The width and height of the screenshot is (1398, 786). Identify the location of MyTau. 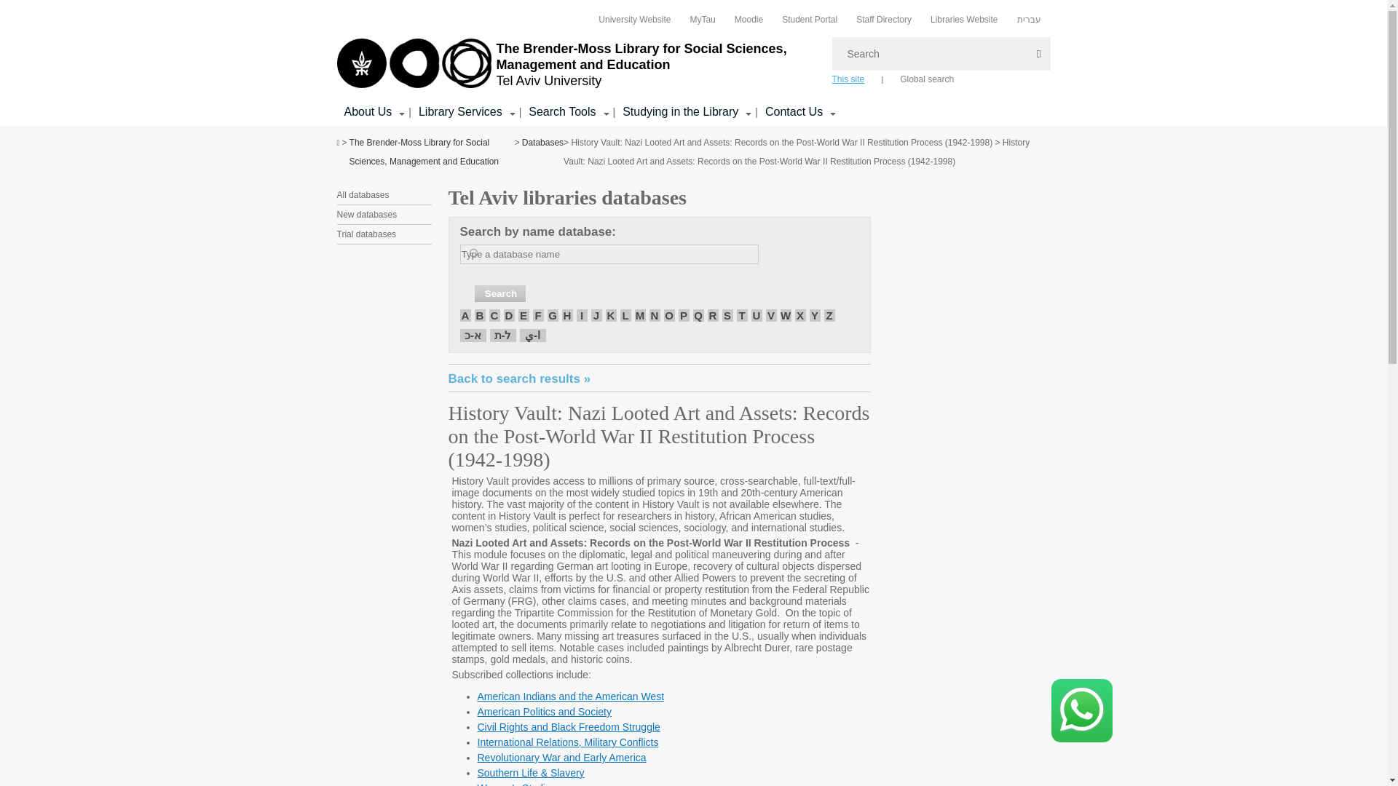
(702, 19).